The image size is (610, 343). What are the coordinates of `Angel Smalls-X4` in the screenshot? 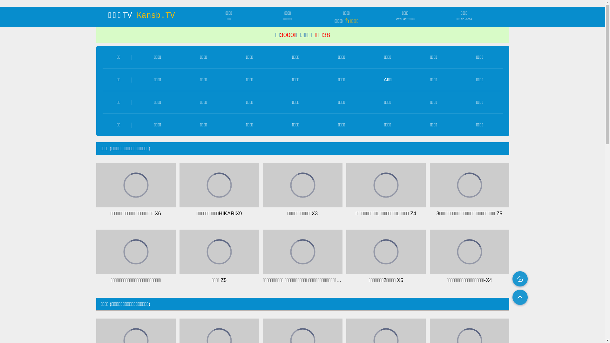 It's located at (386, 185).